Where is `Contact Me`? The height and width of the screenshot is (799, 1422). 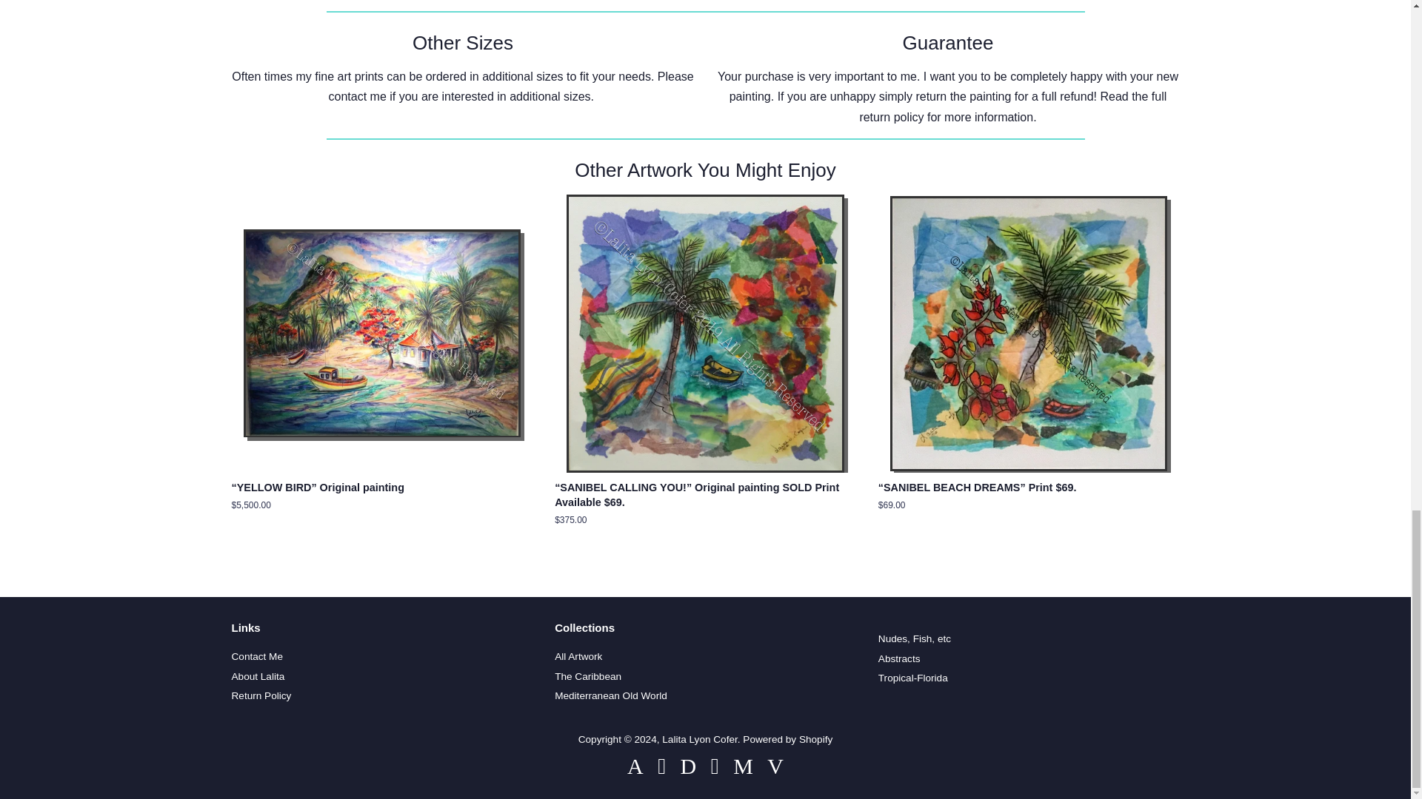 Contact Me is located at coordinates (256, 657).